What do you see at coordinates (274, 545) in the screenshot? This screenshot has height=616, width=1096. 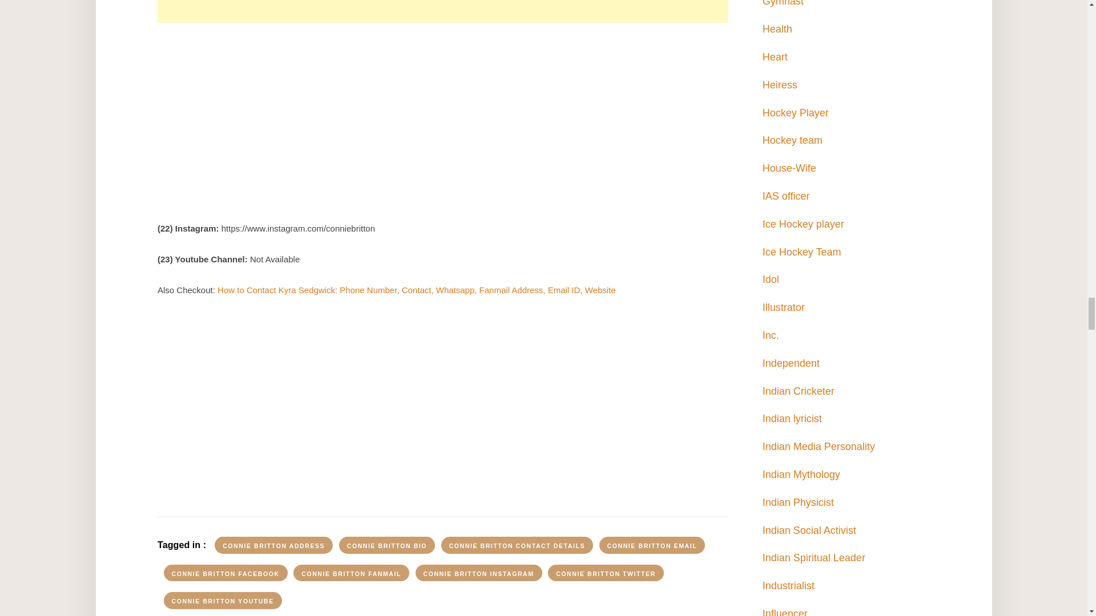 I see `CONNIE BRITTON ADDRESS` at bounding box center [274, 545].